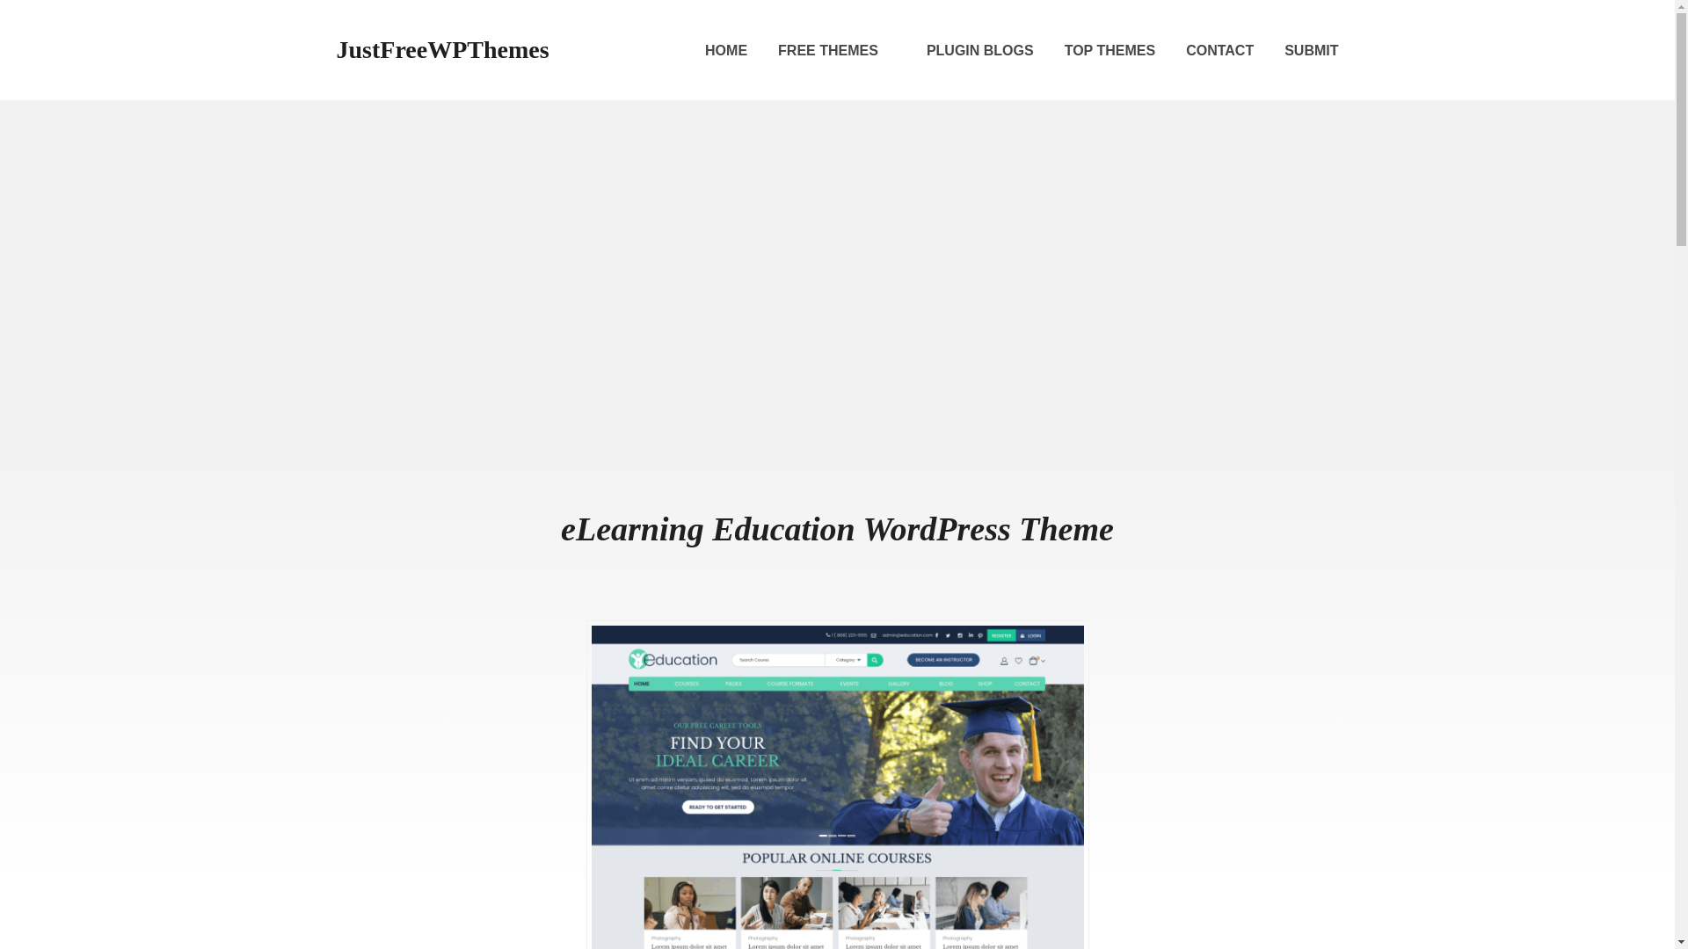 The height and width of the screenshot is (949, 1688). Describe the element at coordinates (979, 51) in the screenshot. I see `PLUGIN BLOGS` at that location.